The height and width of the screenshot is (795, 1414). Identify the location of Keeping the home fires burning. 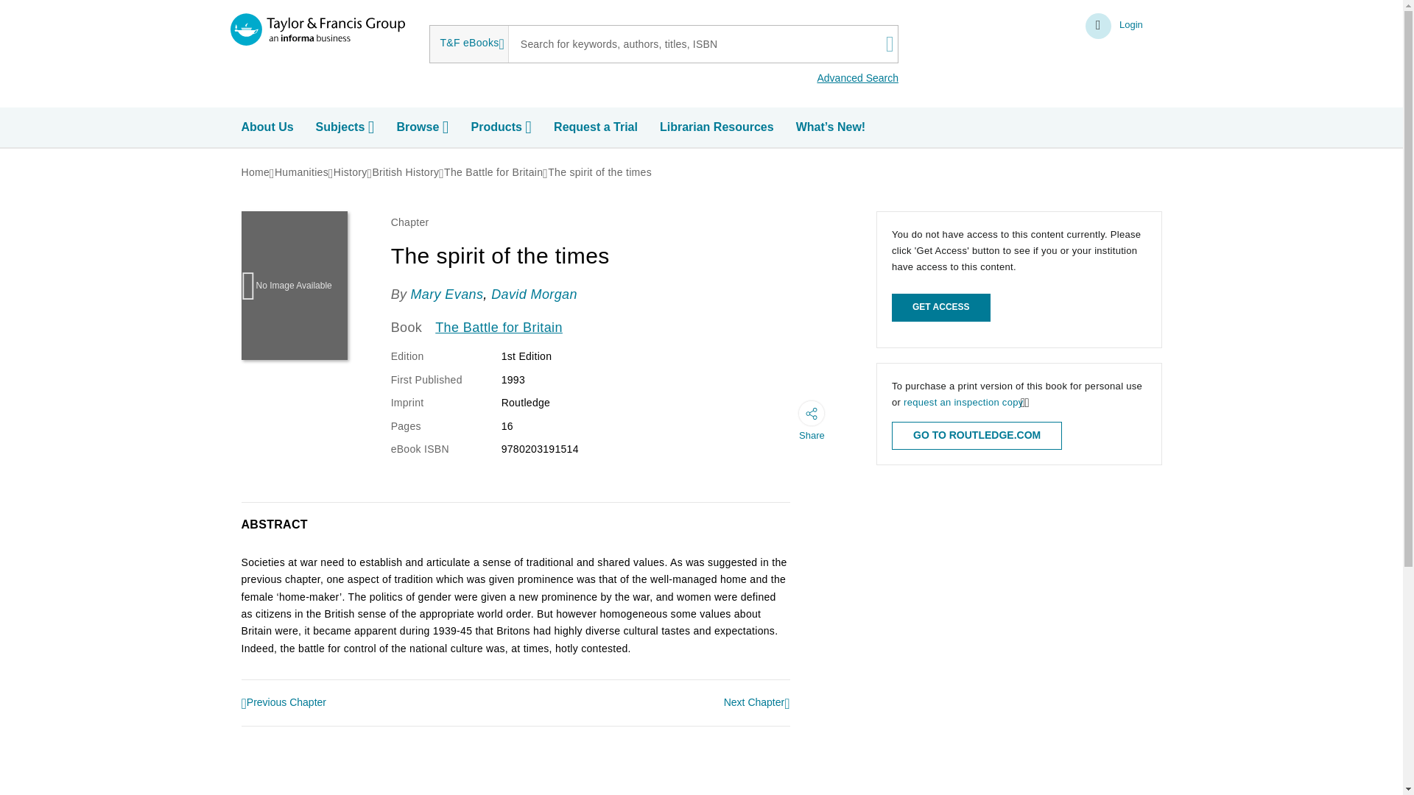
(284, 704).